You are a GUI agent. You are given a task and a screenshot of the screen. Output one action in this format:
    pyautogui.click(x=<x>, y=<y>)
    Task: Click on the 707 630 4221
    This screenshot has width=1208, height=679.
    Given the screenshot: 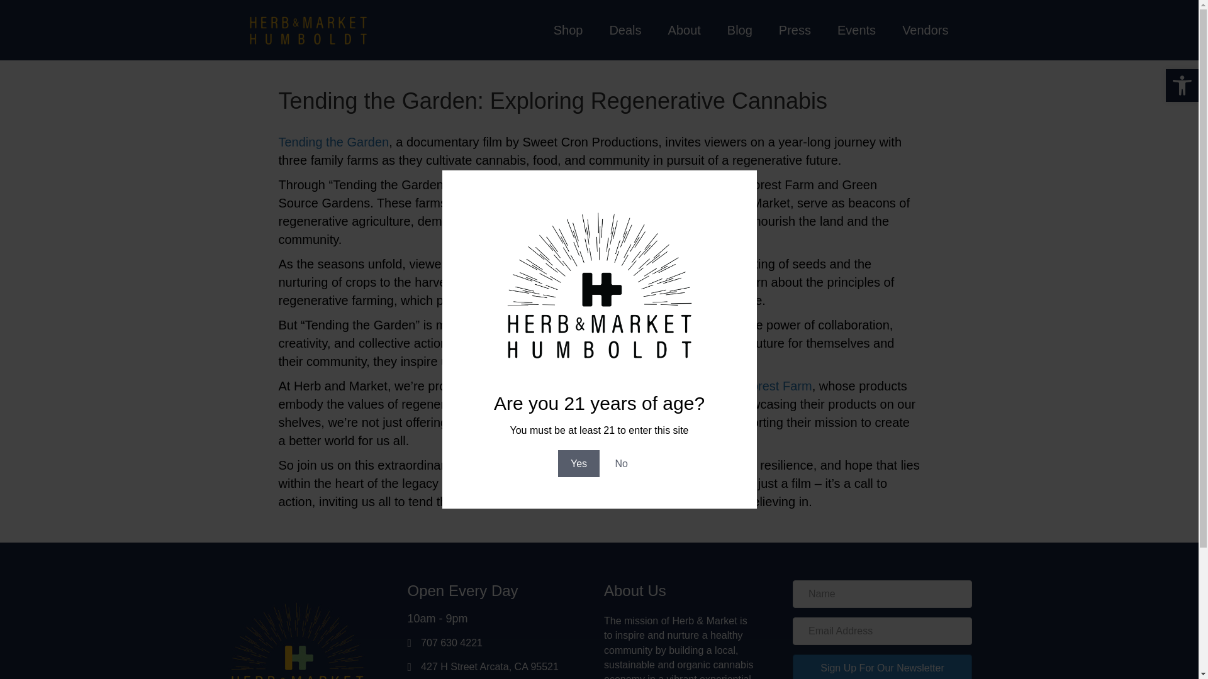 What is the action you would take?
    pyautogui.click(x=451, y=643)
    